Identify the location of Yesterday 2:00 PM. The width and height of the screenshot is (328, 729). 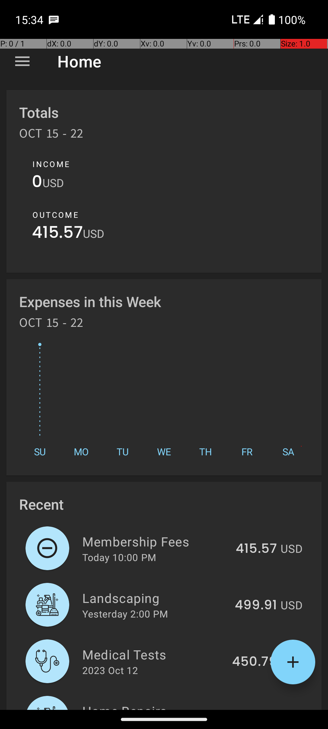
(125, 614).